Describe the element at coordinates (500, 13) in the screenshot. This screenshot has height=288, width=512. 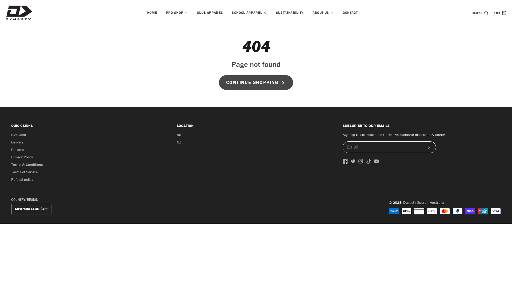
I see `CART` at that location.